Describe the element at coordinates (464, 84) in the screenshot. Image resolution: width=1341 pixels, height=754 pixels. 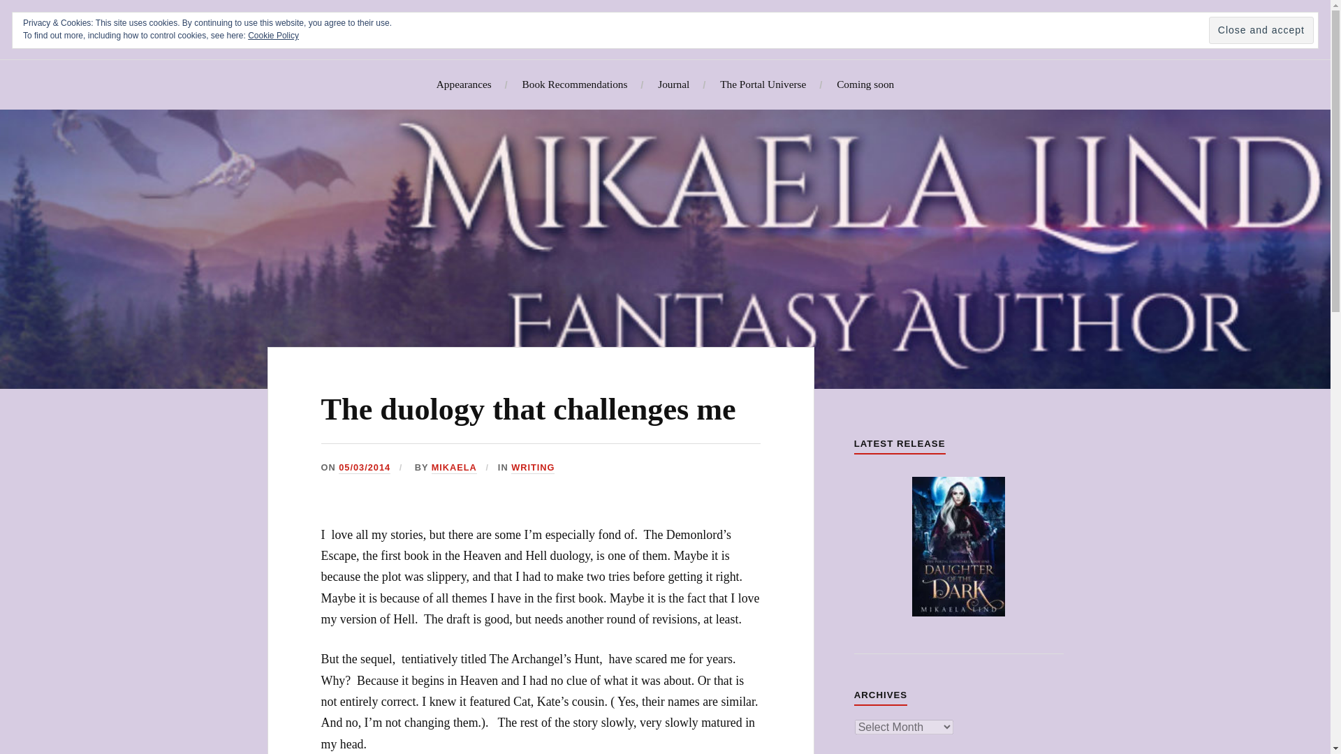
I see `Appearances` at that location.